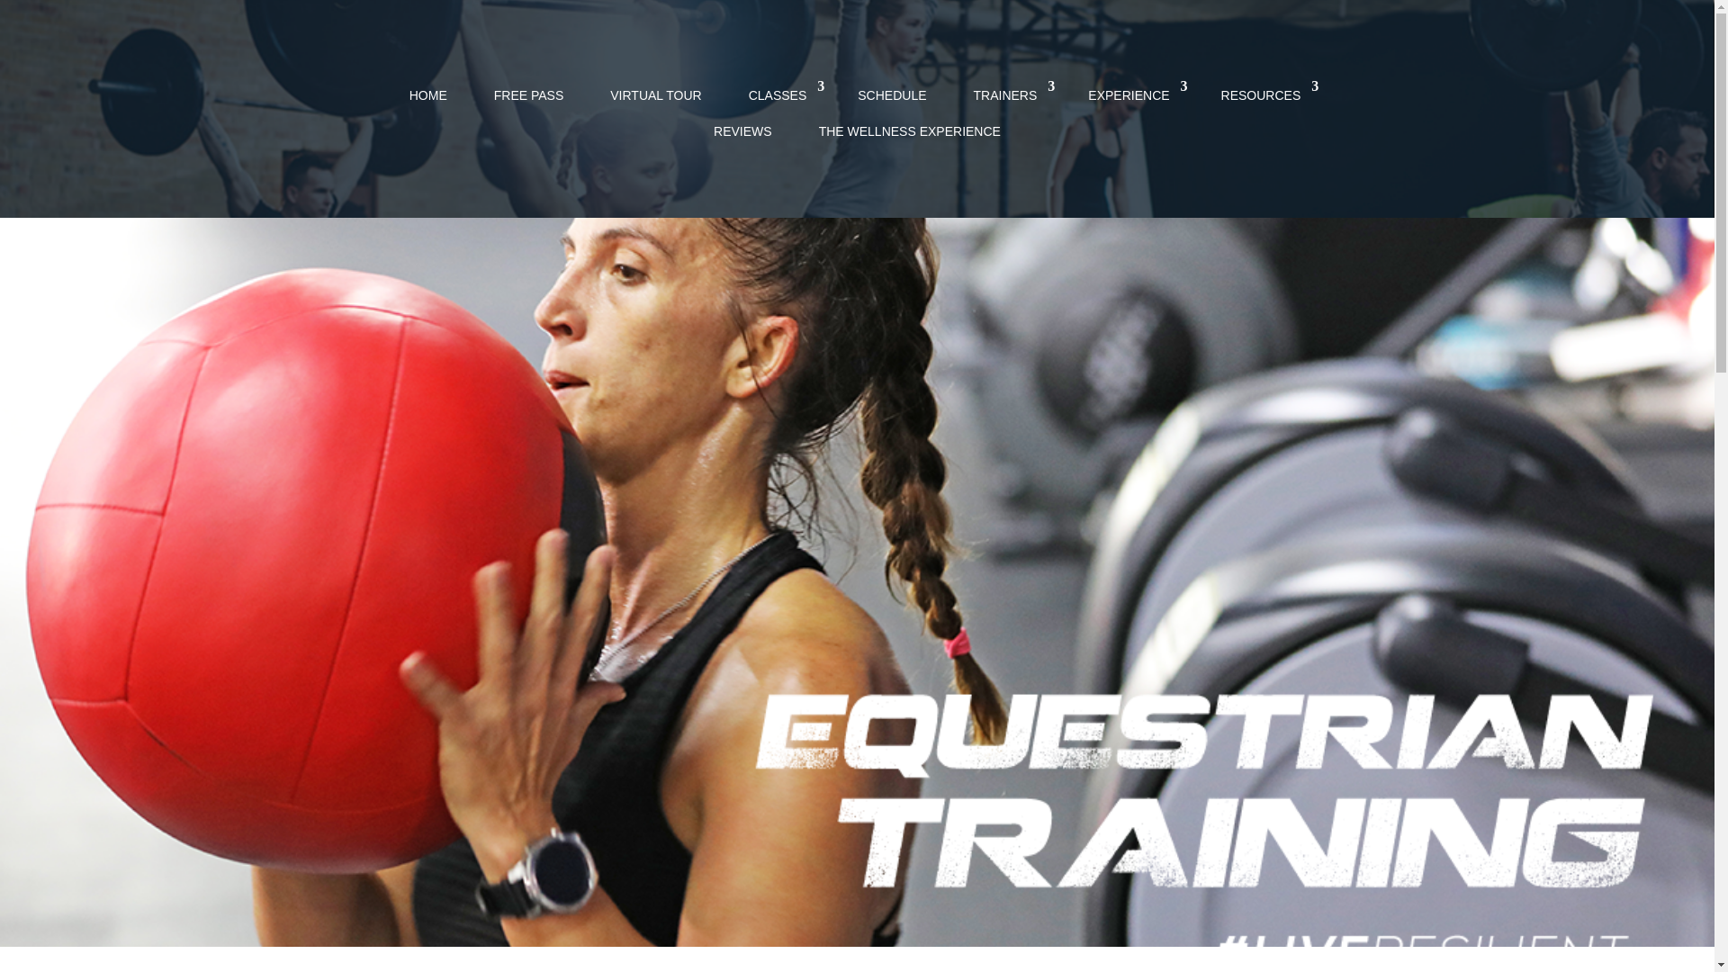 The width and height of the screenshot is (1728, 972). Describe the element at coordinates (1008, 94) in the screenshot. I see `TRAINERS` at that location.